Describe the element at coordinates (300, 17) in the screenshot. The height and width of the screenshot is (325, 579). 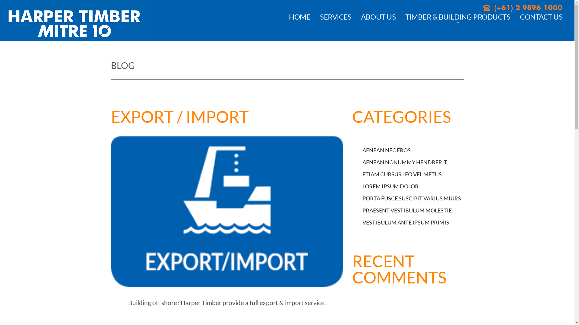
I see `HOME` at that location.